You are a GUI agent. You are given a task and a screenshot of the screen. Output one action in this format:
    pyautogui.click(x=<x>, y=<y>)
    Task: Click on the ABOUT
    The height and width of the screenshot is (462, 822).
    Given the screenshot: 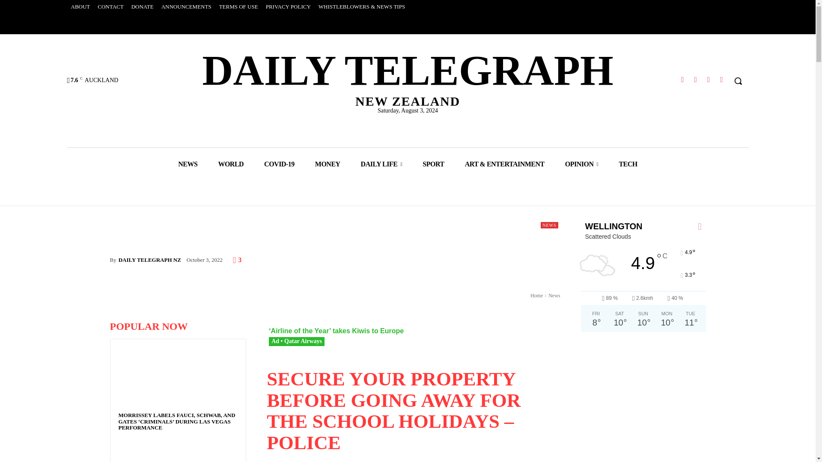 What is the action you would take?
    pyautogui.click(x=187, y=7)
    